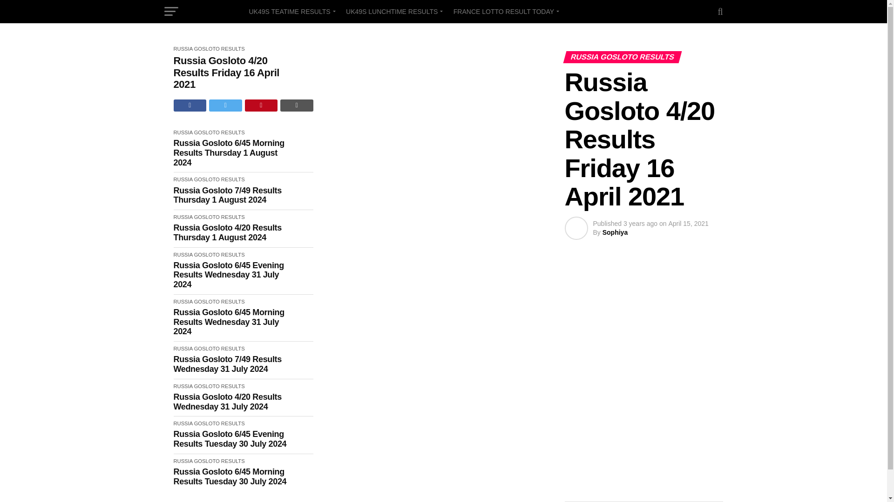  I want to click on RUSSIA GOSLOTO RESULTS, so click(209, 179).